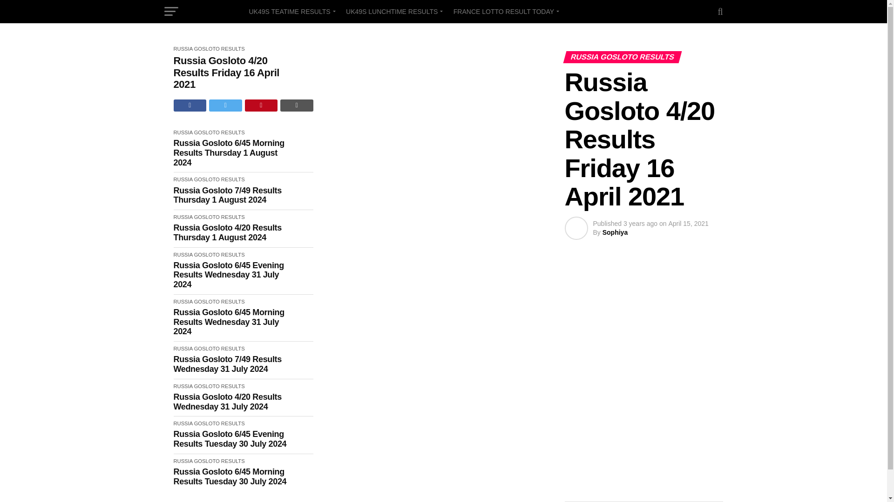  I want to click on RUSSIA GOSLOTO RESULTS, so click(209, 179).